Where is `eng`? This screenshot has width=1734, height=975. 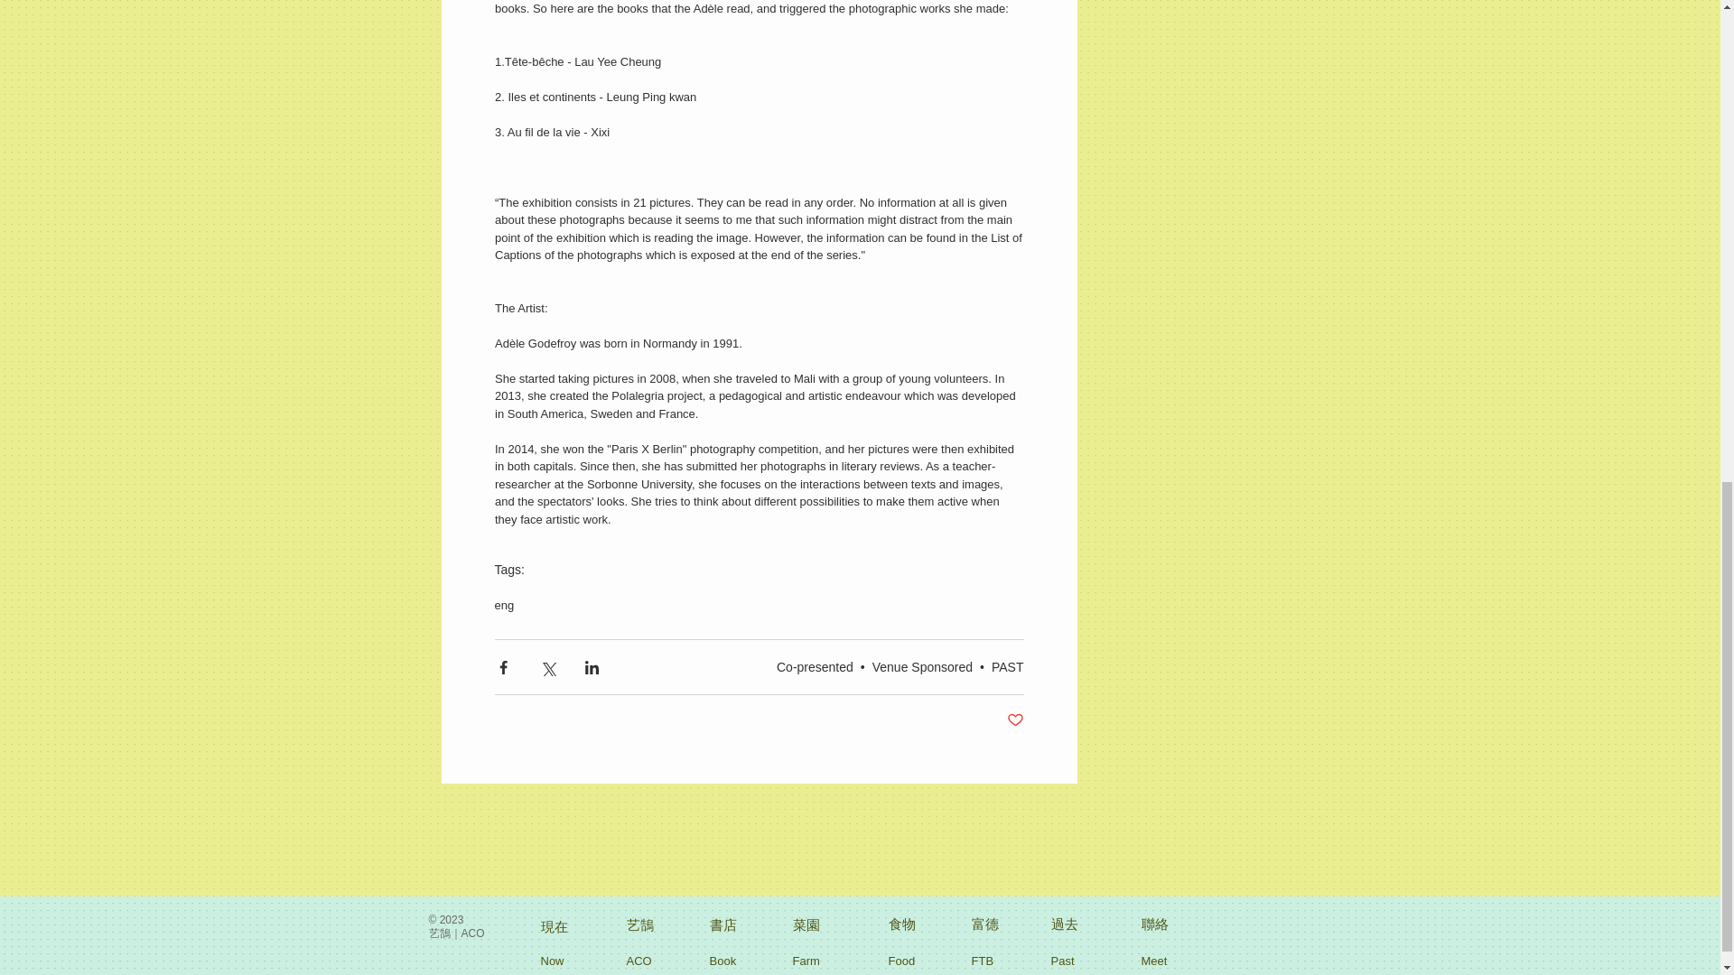
eng is located at coordinates (504, 605).